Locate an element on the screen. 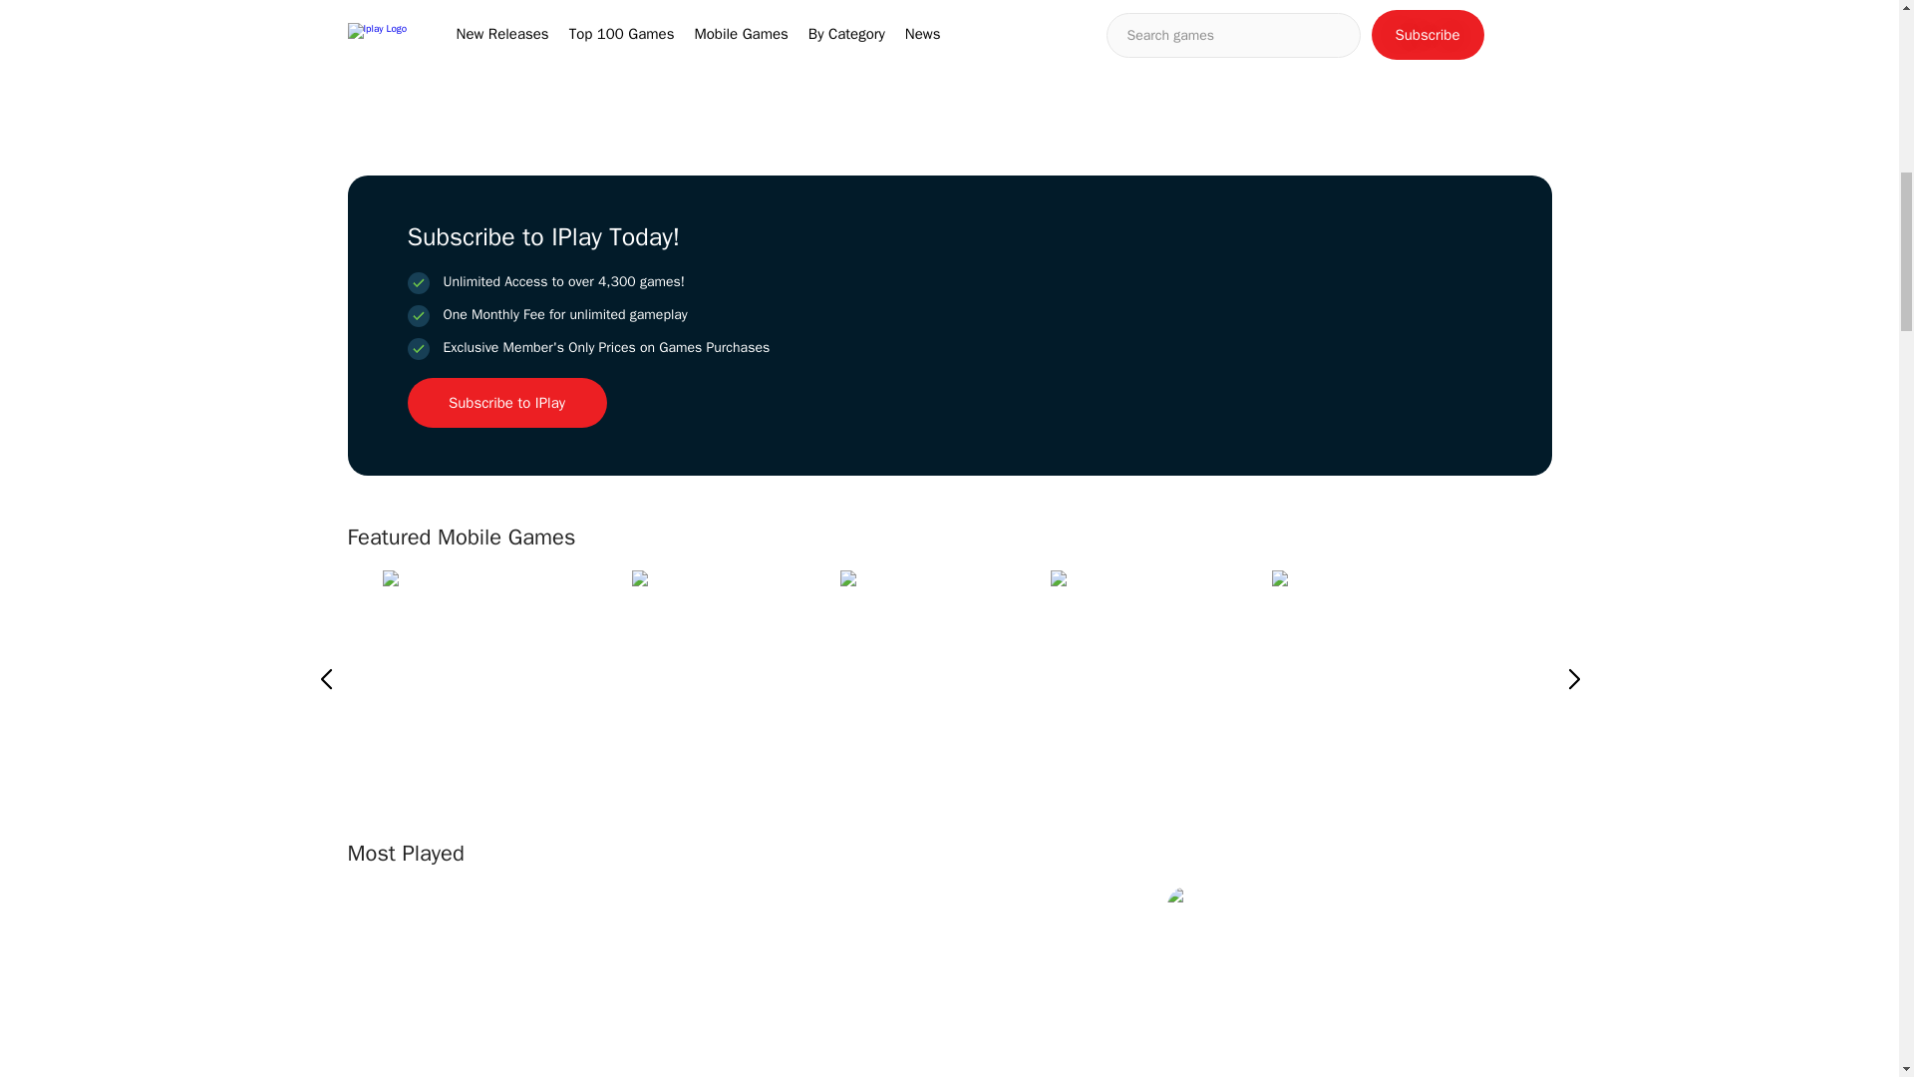 The width and height of the screenshot is (1914, 1077). Subscribe to IPlay is located at coordinates (506, 403).